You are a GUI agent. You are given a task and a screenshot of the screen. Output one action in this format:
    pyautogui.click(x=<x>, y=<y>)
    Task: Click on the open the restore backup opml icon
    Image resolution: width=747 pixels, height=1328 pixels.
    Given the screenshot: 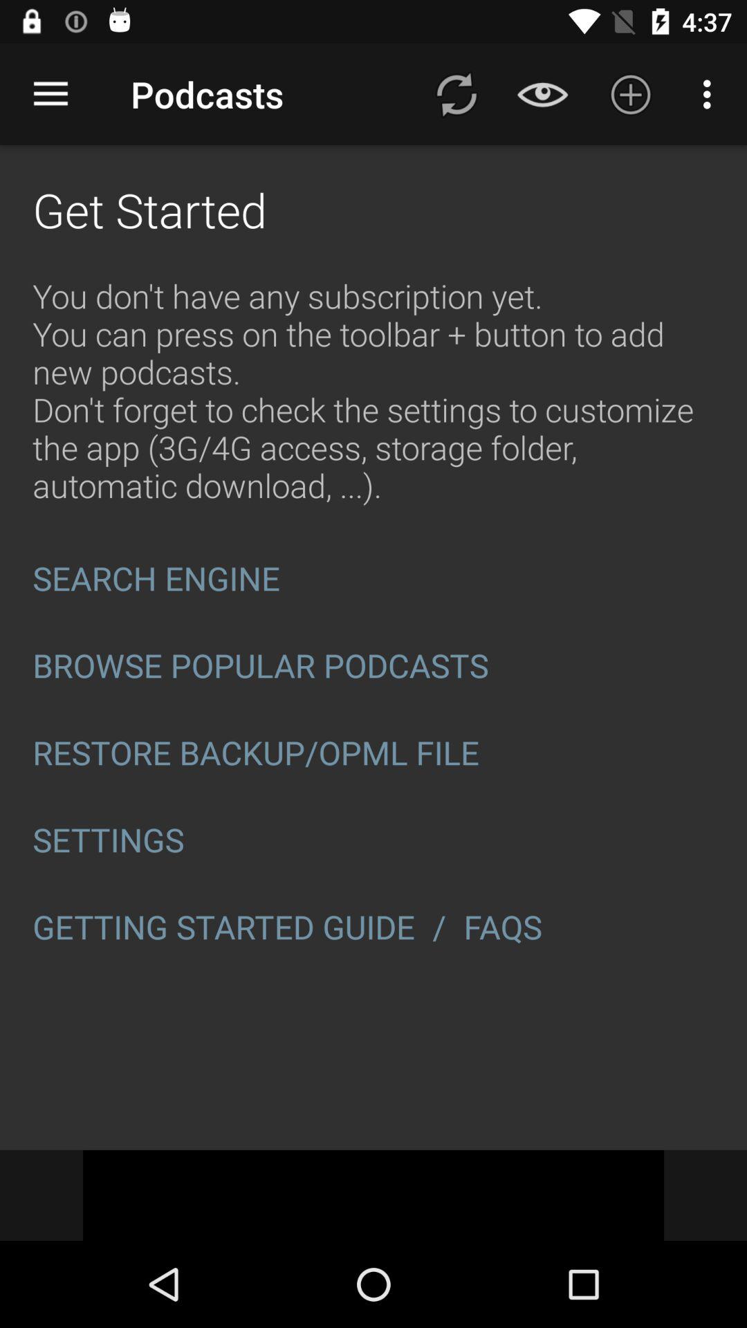 What is the action you would take?
    pyautogui.click(x=373, y=753)
    